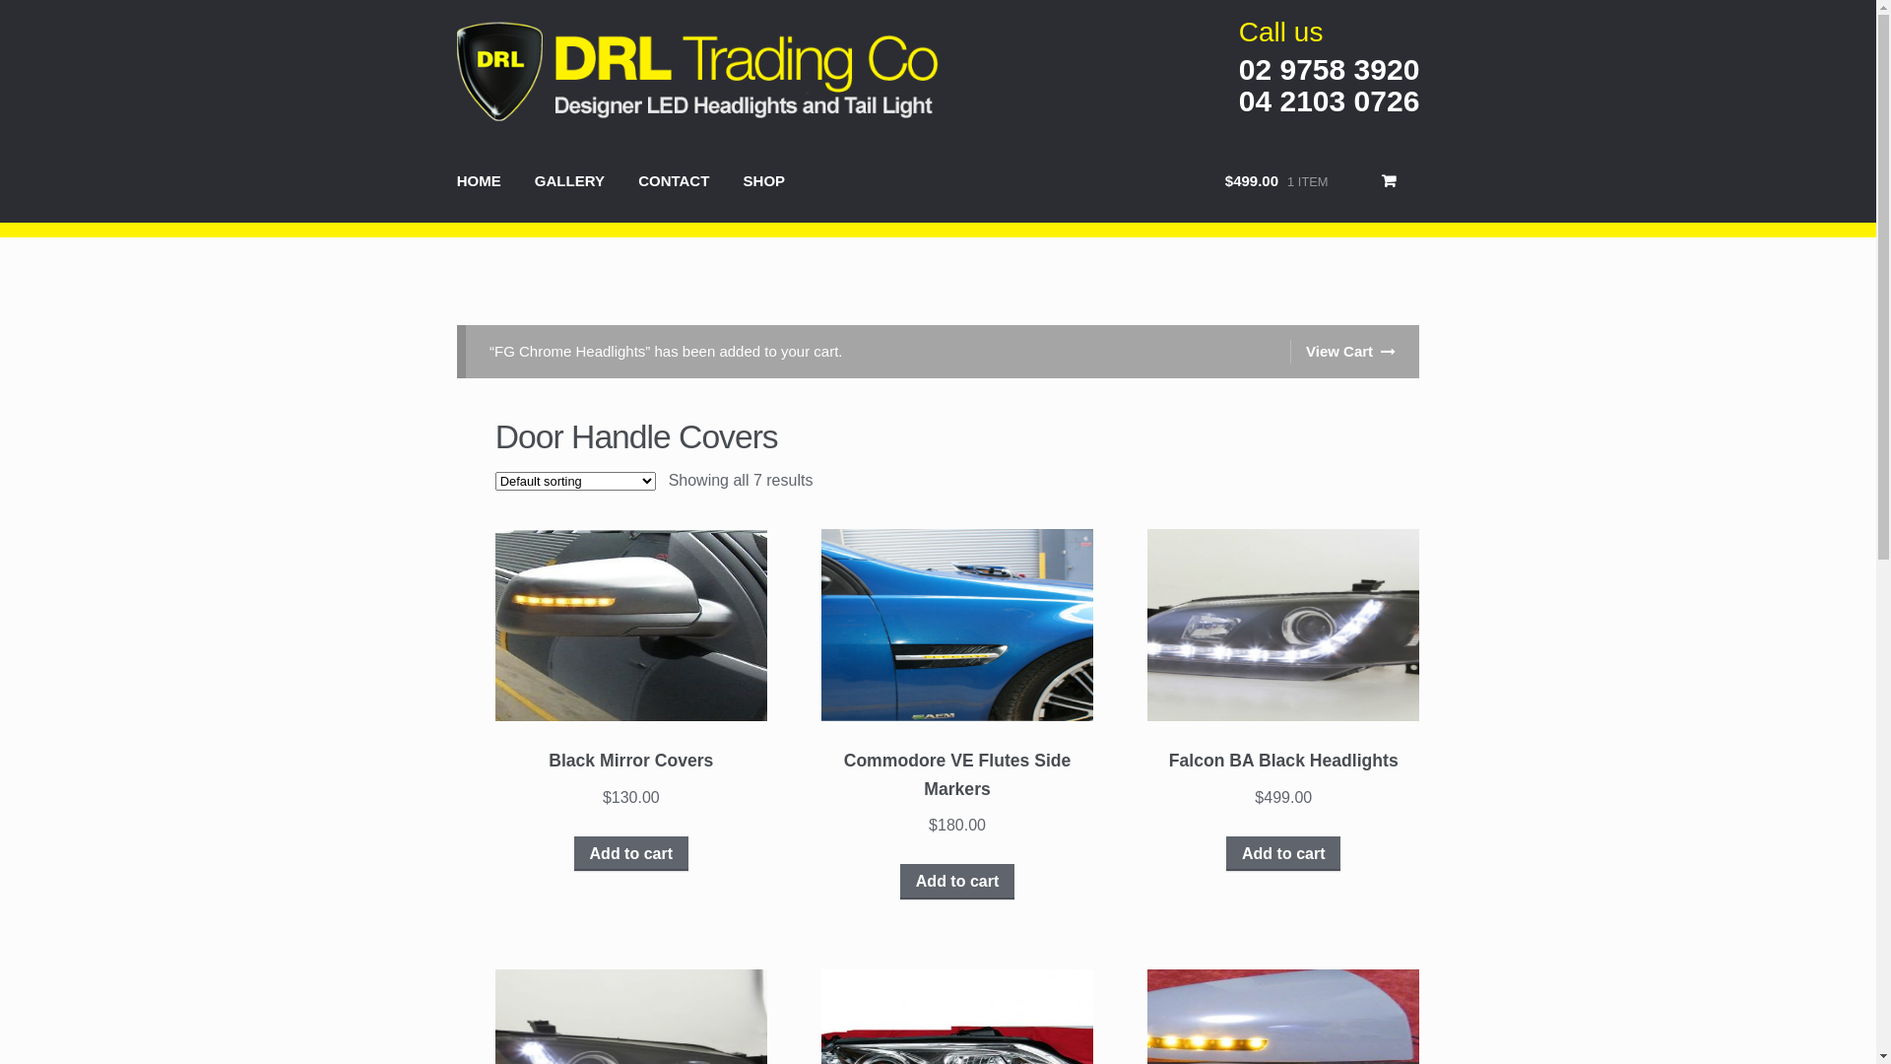  What do you see at coordinates (674, 186) in the screenshot?
I see `CONTACT` at bounding box center [674, 186].